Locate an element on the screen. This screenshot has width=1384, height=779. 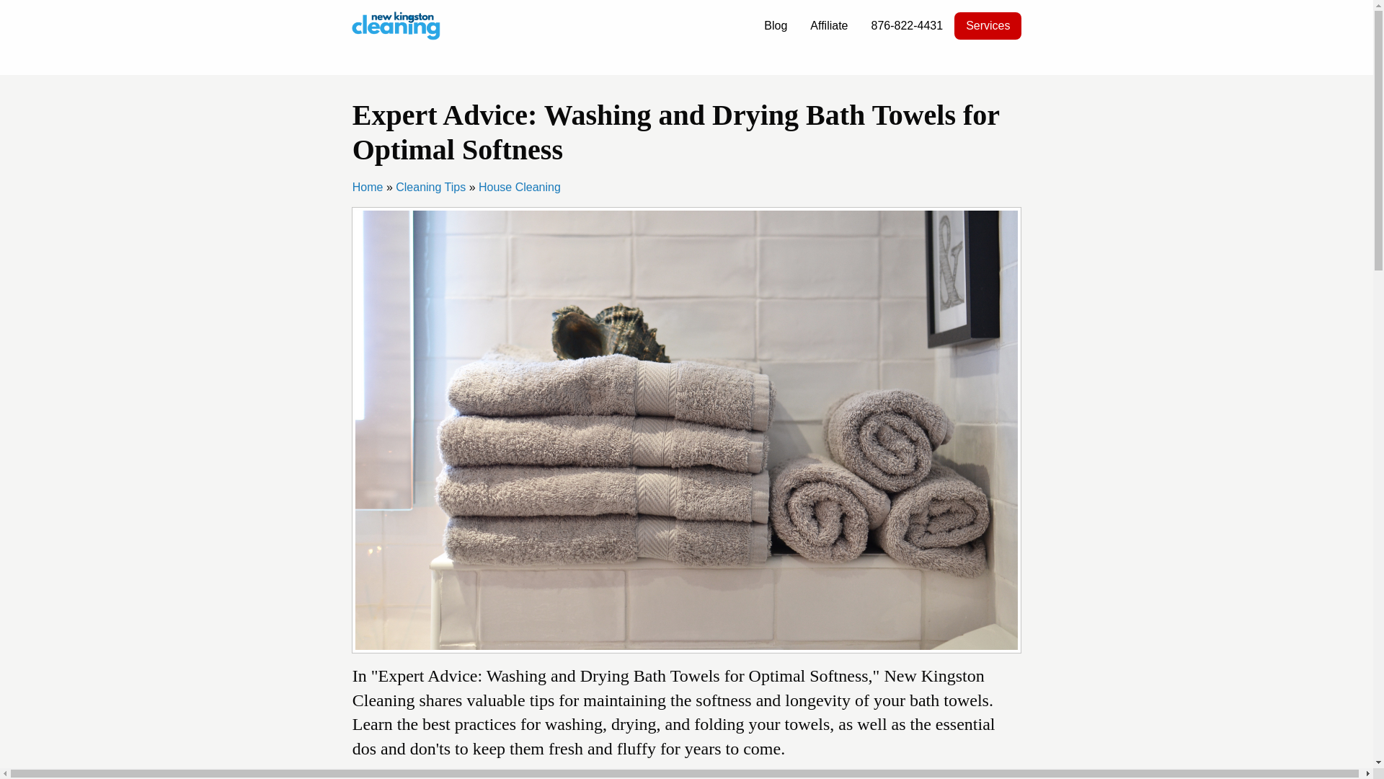
New Kingston Cleaning is located at coordinates (396, 25).